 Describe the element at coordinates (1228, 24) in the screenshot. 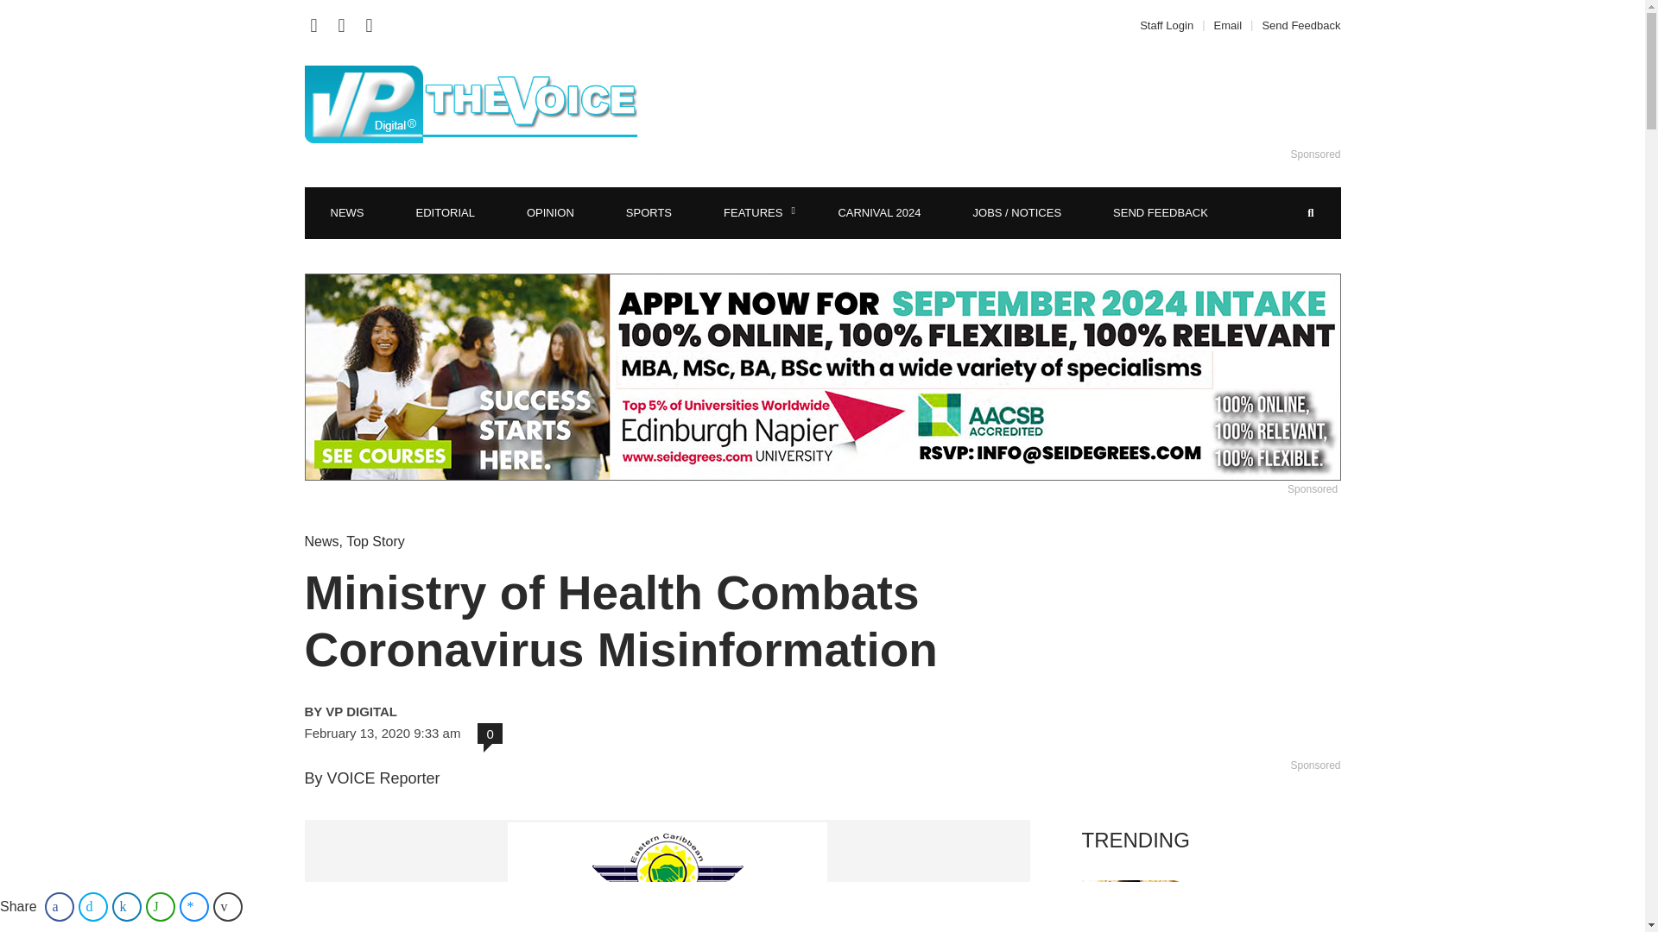

I see `Email` at that location.